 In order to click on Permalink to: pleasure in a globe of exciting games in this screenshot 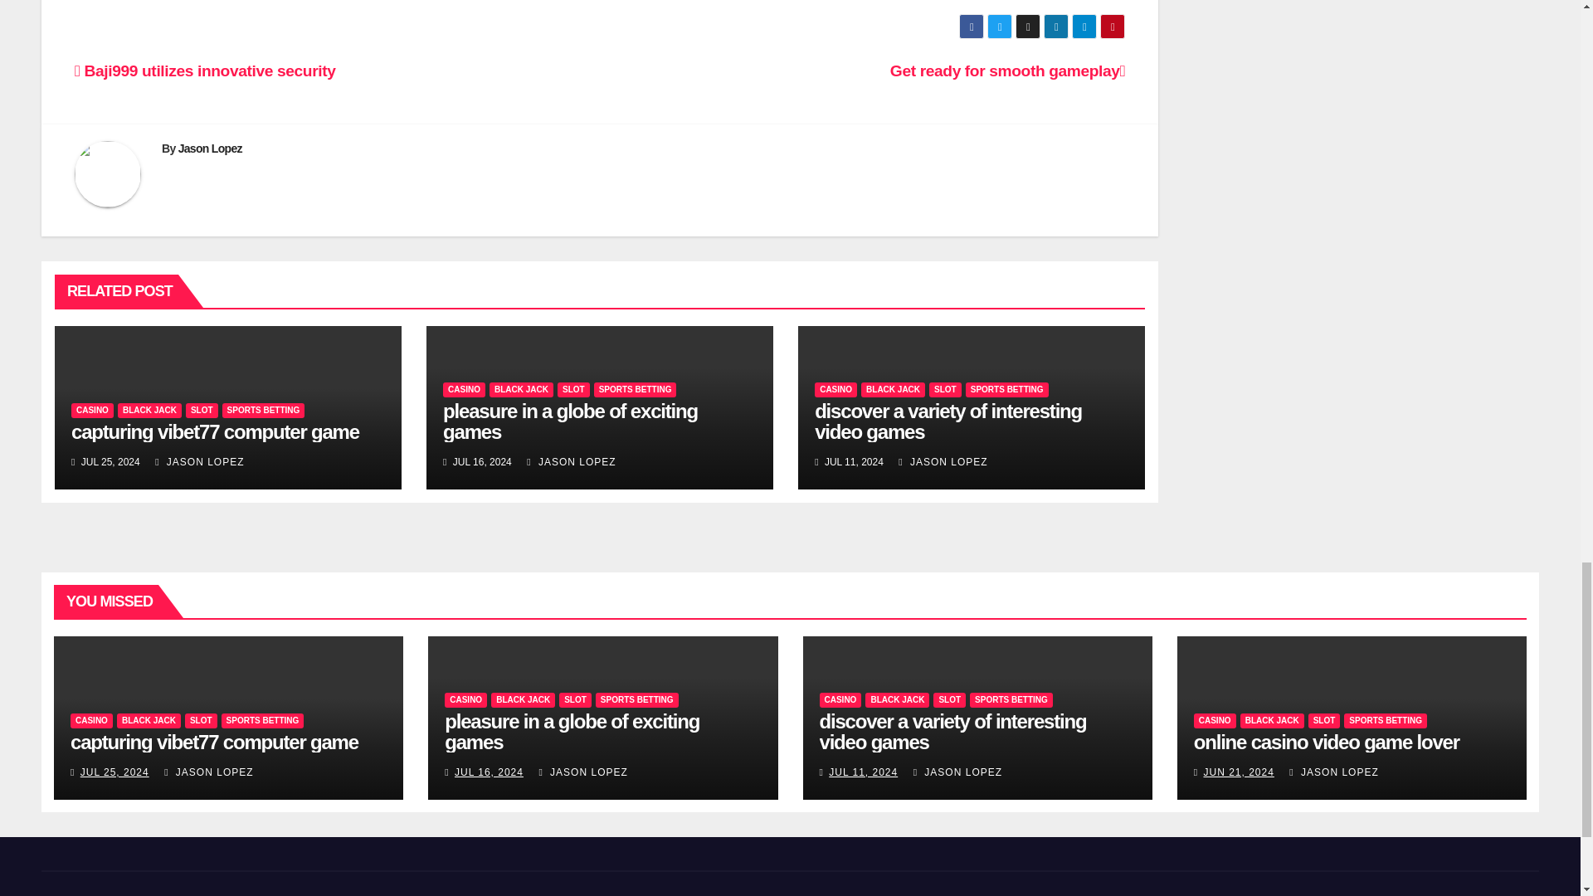, I will do `click(569, 421)`.